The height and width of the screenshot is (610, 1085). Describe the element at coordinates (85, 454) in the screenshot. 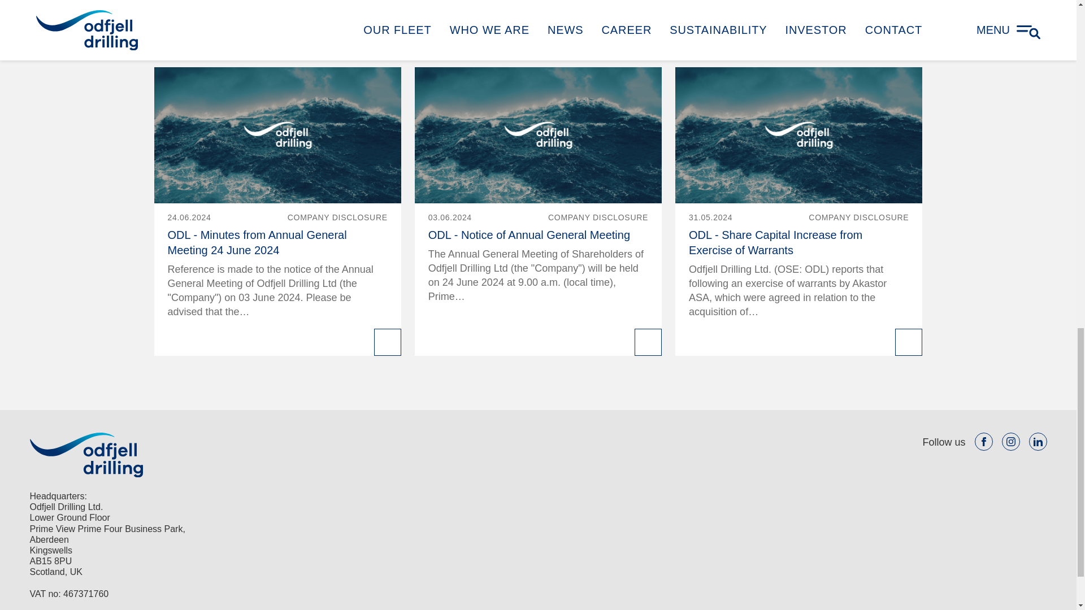

I see `Go to front page` at that location.